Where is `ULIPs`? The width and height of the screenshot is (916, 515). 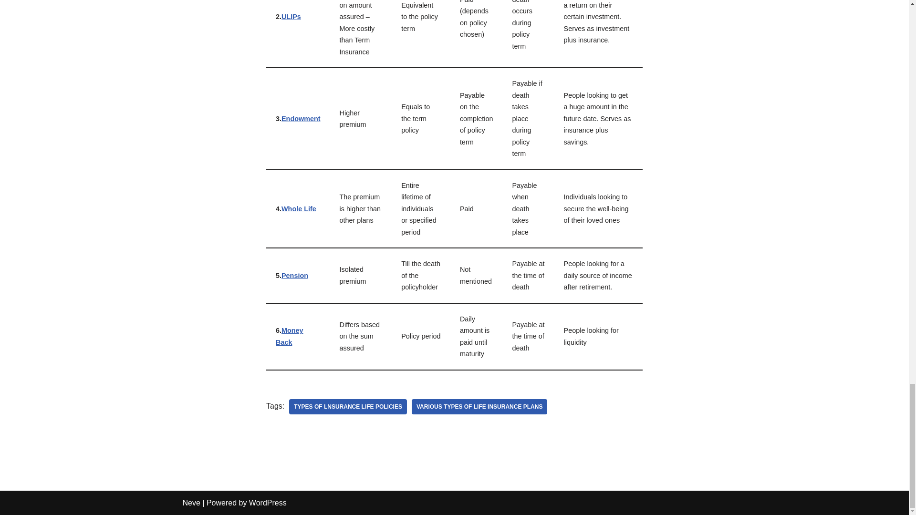
ULIPs is located at coordinates (291, 17).